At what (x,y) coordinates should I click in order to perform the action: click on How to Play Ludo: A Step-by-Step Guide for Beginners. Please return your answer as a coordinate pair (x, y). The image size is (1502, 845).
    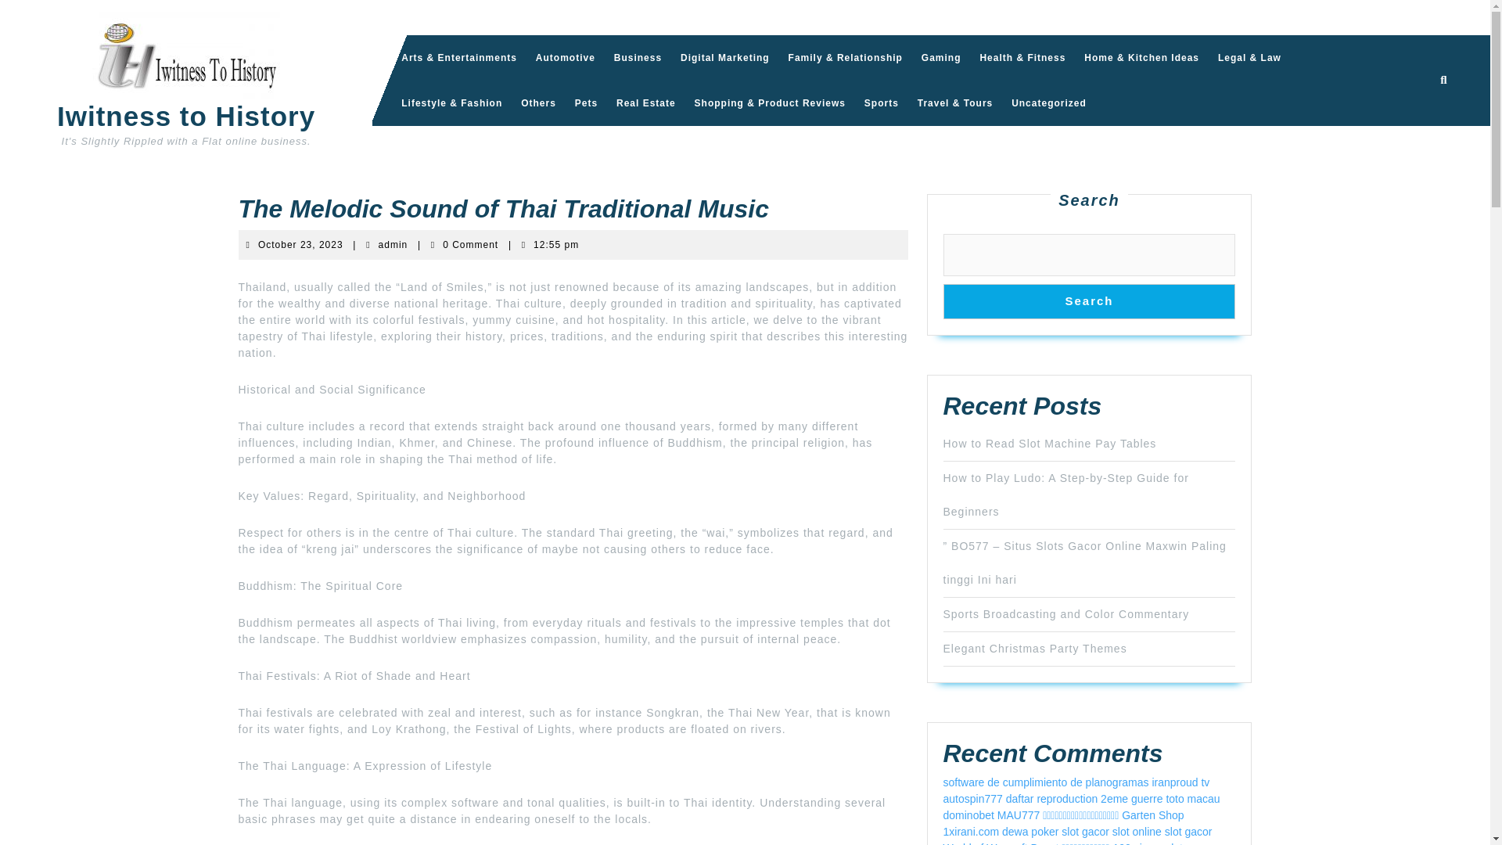
    Looking at the image, I should click on (645, 102).